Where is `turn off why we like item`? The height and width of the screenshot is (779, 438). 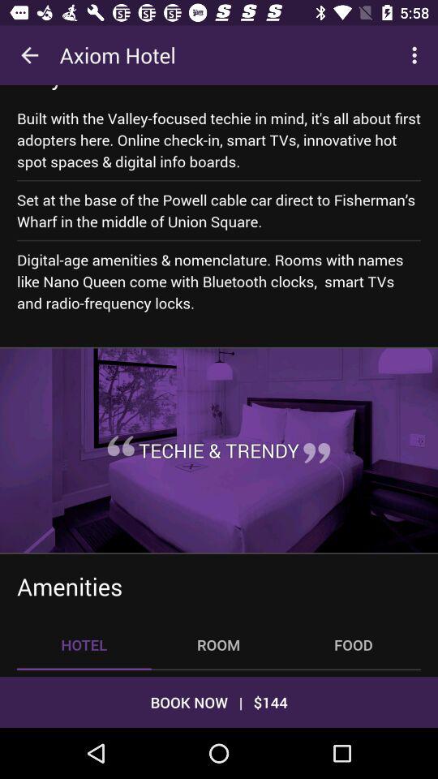
turn off why we like item is located at coordinates (93, 88).